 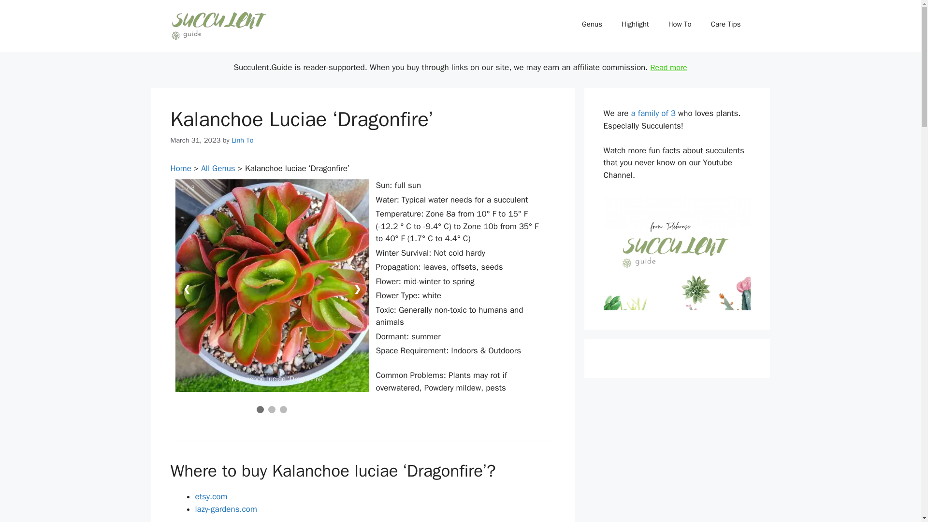 What do you see at coordinates (592, 24) in the screenshot?
I see `Genus` at bounding box center [592, 24].